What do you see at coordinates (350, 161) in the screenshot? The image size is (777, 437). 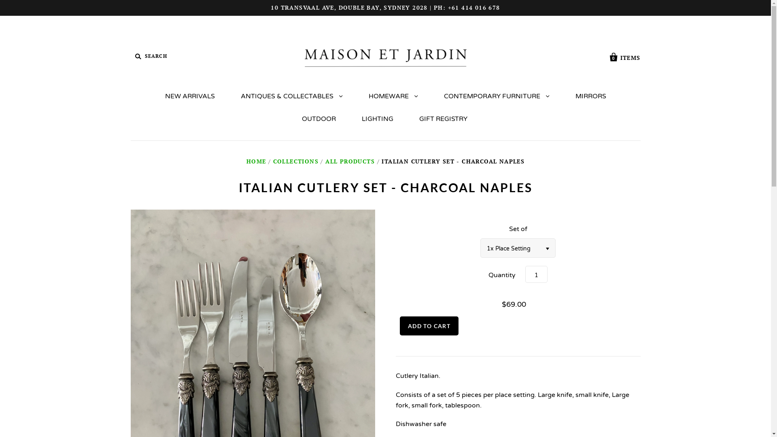 I see `ALL PRODUCTS` at bounding box center [350, 161].